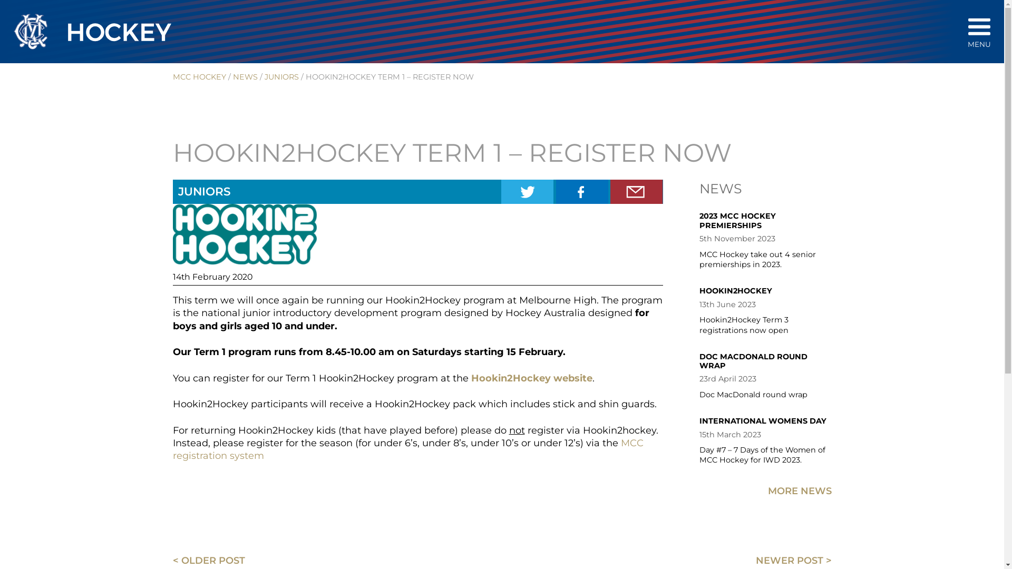 Image resolution: width=1012 pixels, height=569 pixels. Describe the element at coordinates (979, 33) in the screenshot. I see `MENU` at that location.